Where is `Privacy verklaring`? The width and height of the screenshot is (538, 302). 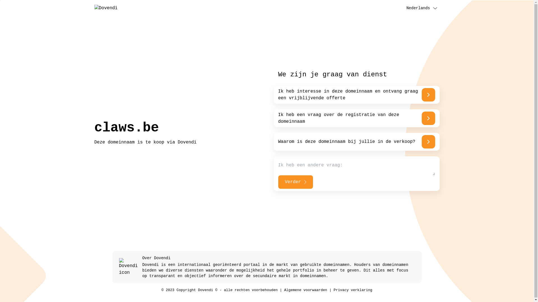
Privacy verklaring is located at coordinates (353, 290).